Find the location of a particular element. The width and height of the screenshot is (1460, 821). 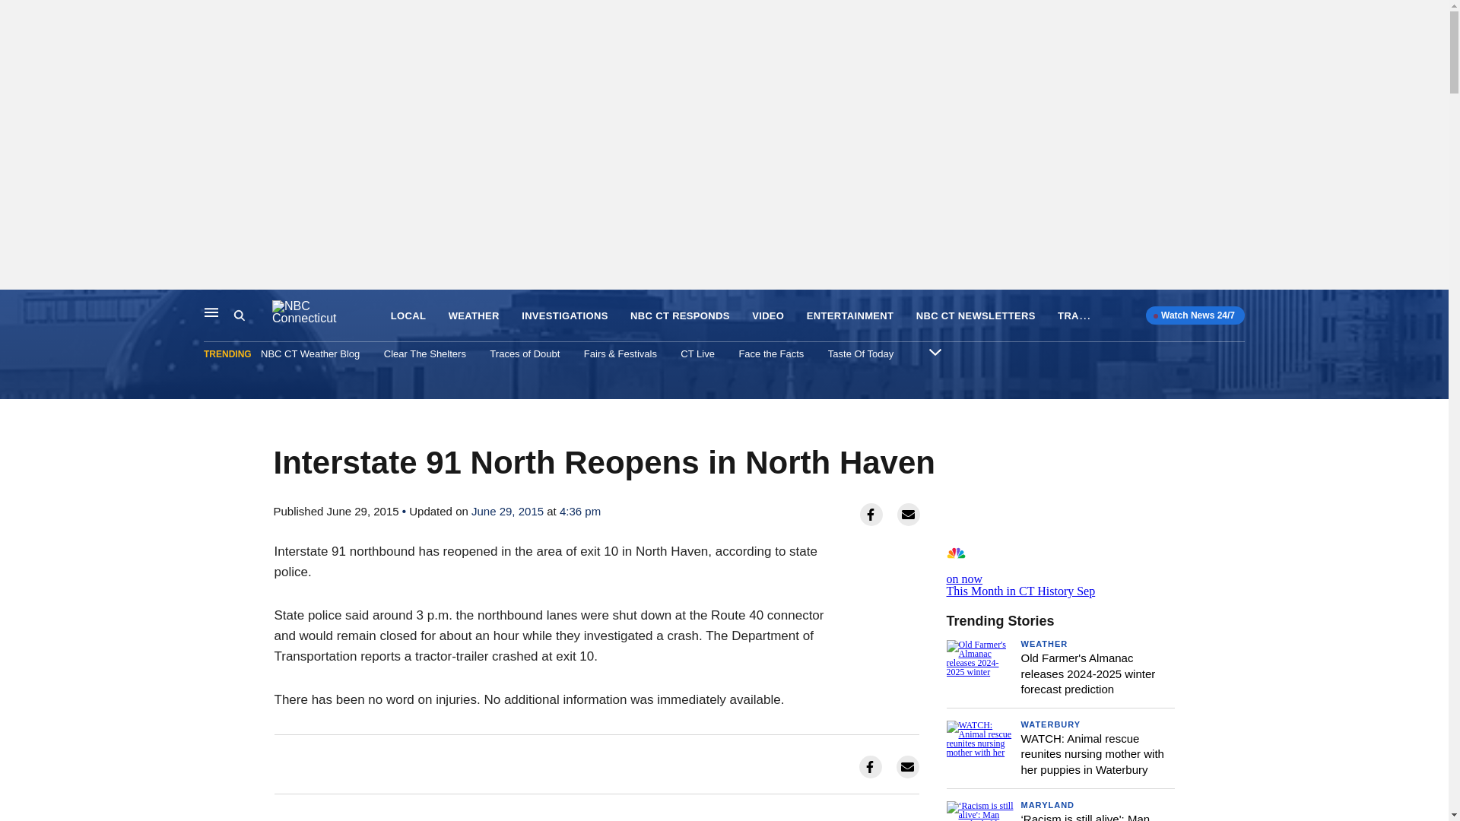

Skip to content is located at coordinates (16, 306).